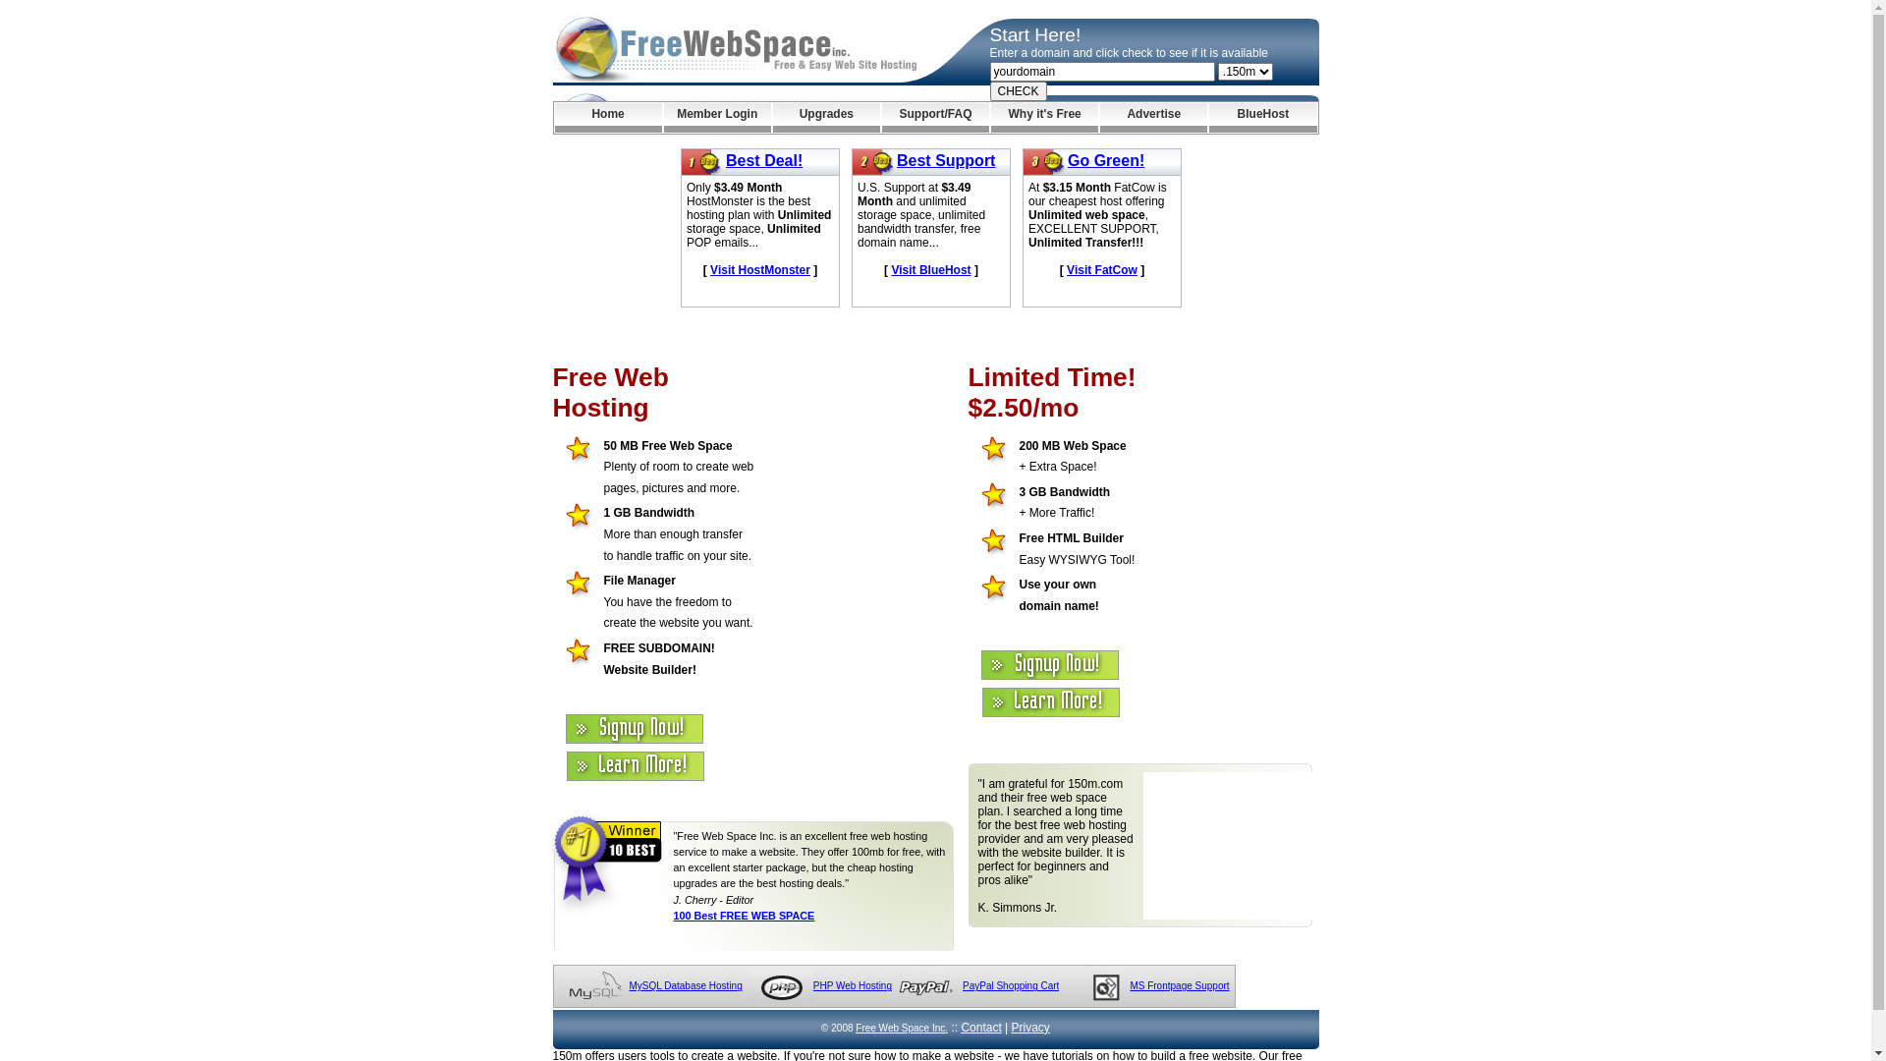 The height and width of the screenshot is (1061, 1886). I want to click on Advertise, so click(1153, 118).